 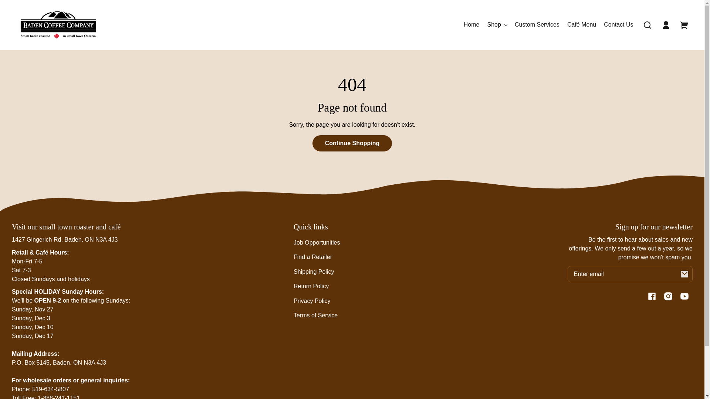 What do you see at coordinates (311, 286) in the screenshot?
I see `Return Policy` at bounding box center [311, 286].